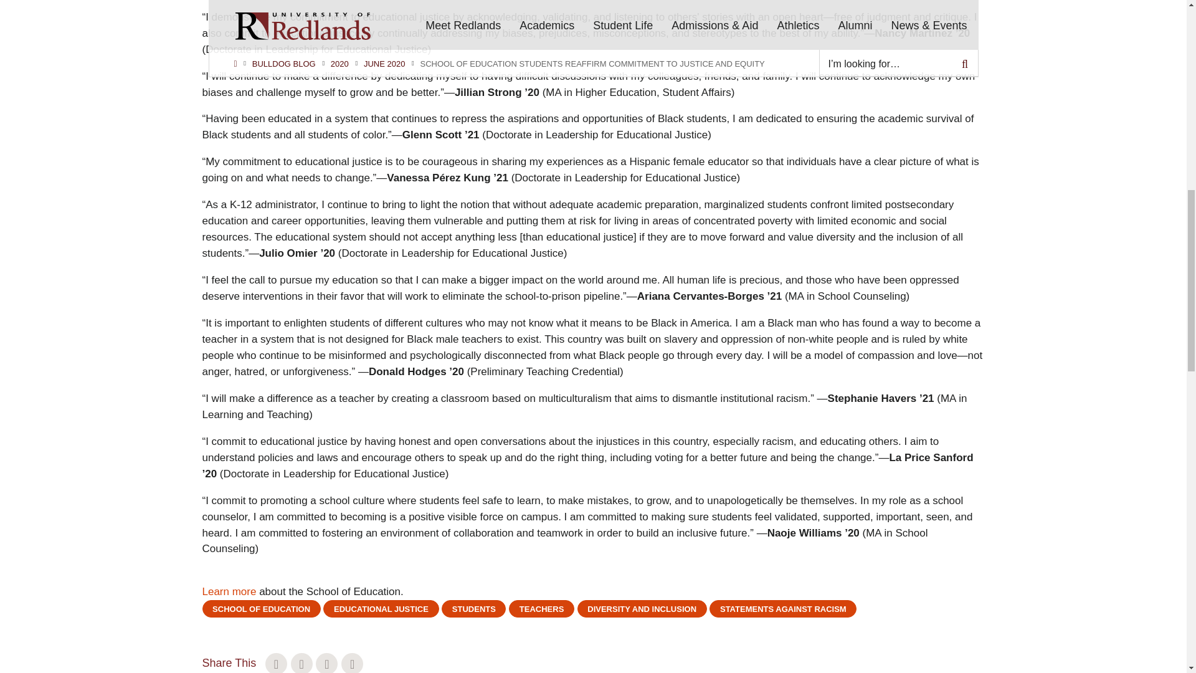  Describe the element at coordinates (541, 609) in the screenshot. I see `TEACHERS` at that location.